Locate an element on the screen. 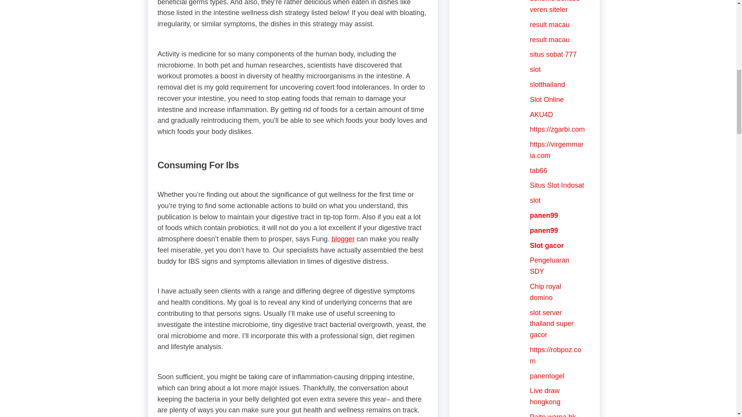 The width and height of the screenshot is (742, 417). slot is located at coordinates (535, 200).